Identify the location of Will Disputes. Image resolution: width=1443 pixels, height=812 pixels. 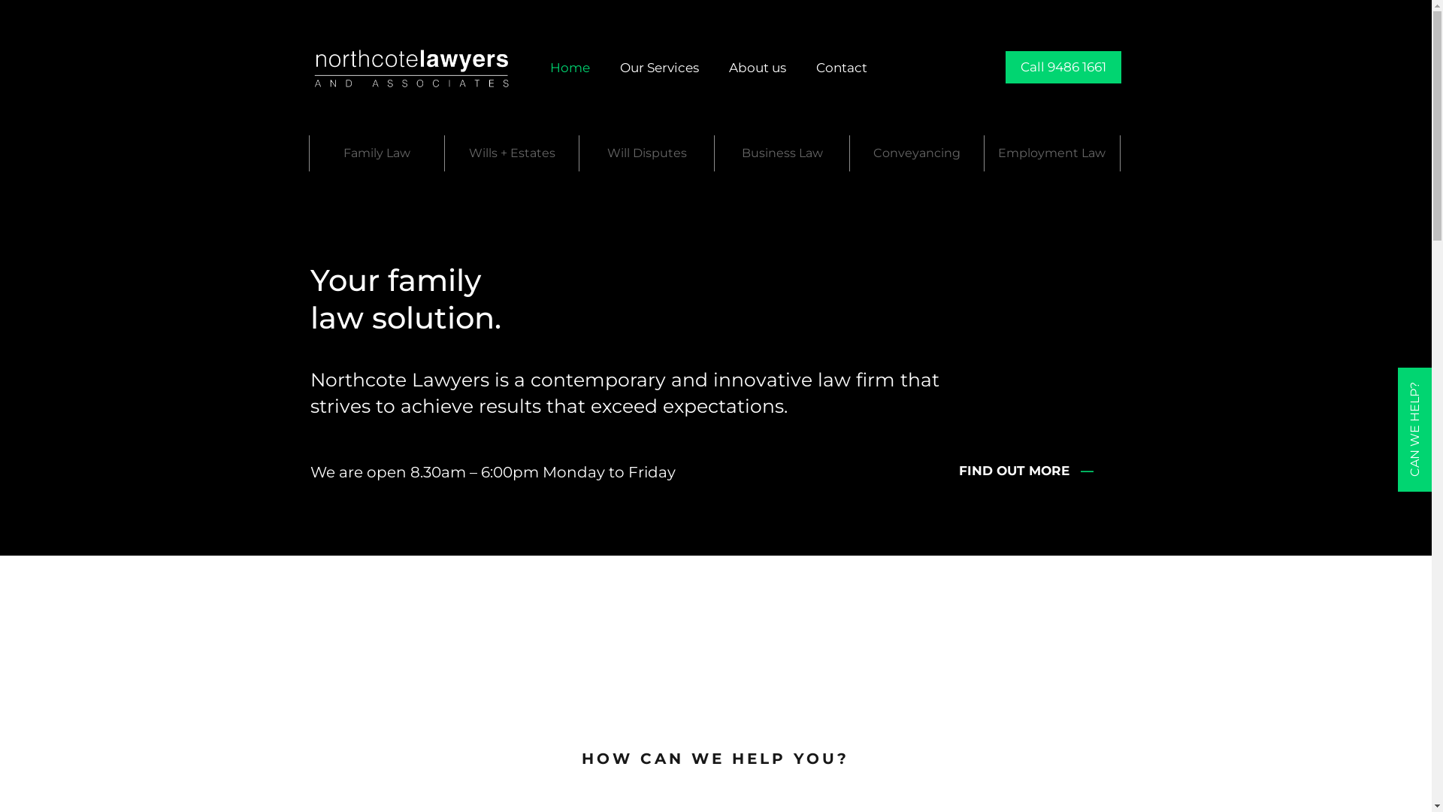
(646, 153).